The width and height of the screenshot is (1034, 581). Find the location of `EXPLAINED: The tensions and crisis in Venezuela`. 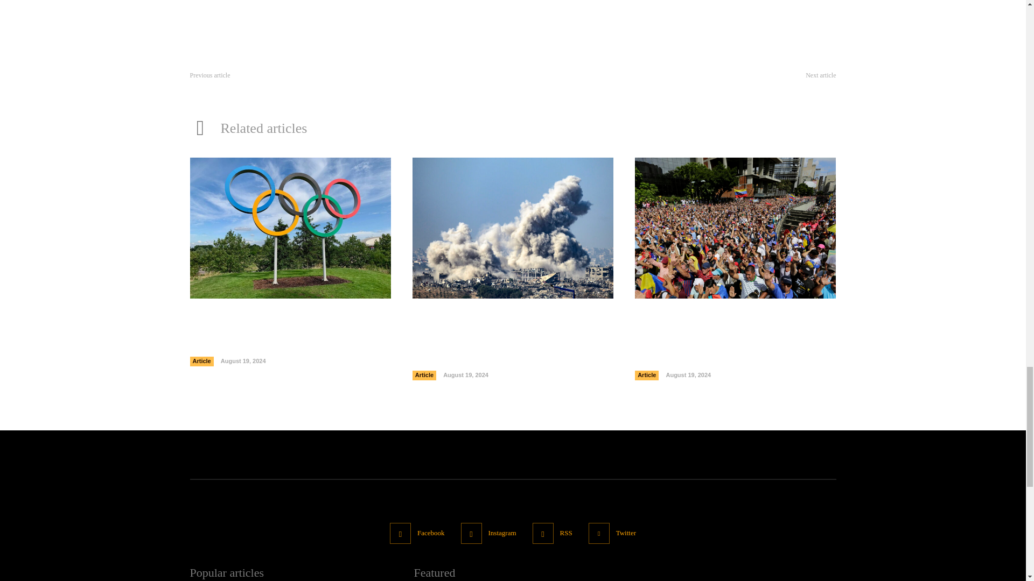

EXPLAINED: The tensions and crisis in Venezuela is located at coordinates (723, 357).